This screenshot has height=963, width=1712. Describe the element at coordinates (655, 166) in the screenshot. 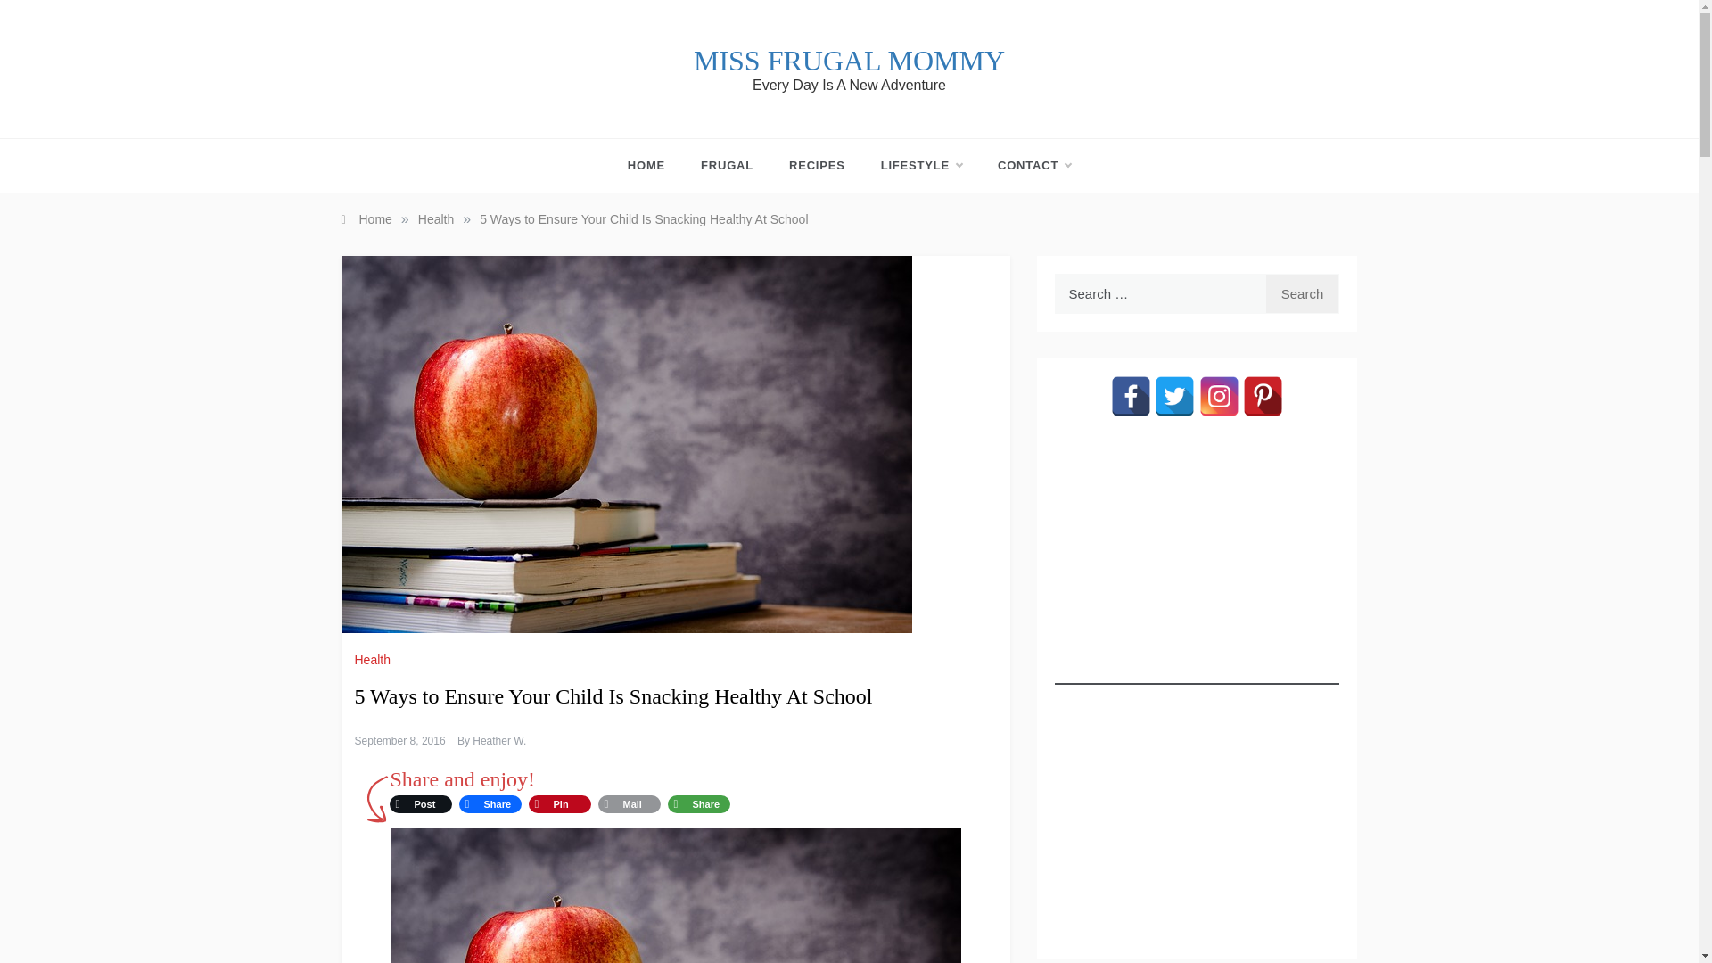

I see `HOME` at that location.